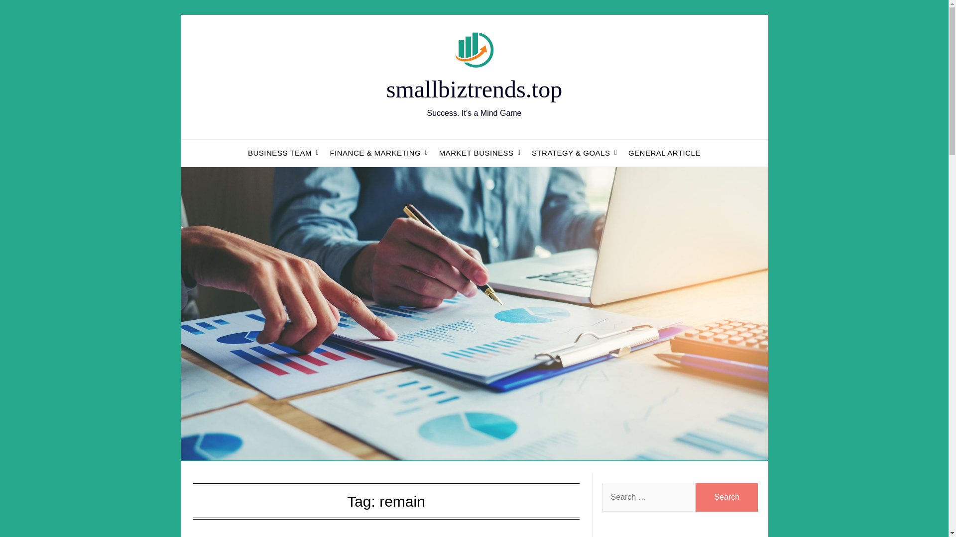 This screenshot has height=537, width=956. What do you see at coordinates (476, 153) in the screenshot?
I see `MARKET BUSINESS` at bounding box center [476, 153].